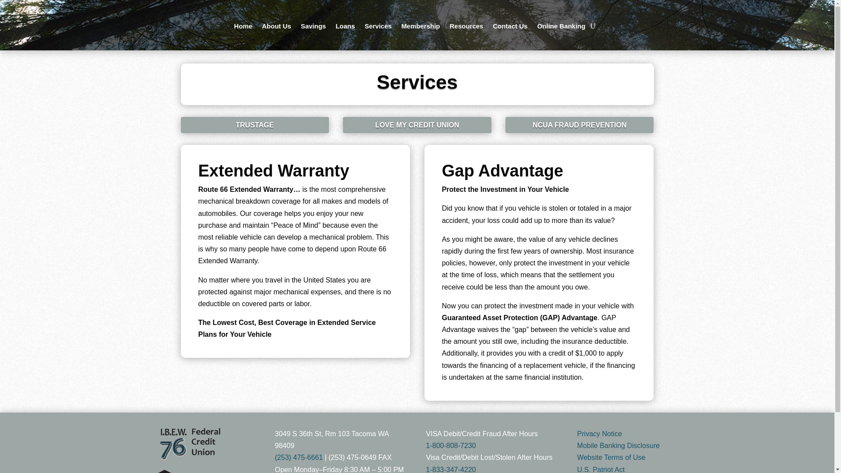 The image size is (841, 473). What do you see at coordinates (561, 26) in the screenshot?
I see `Online Banking` at bounding box center [561, 26].